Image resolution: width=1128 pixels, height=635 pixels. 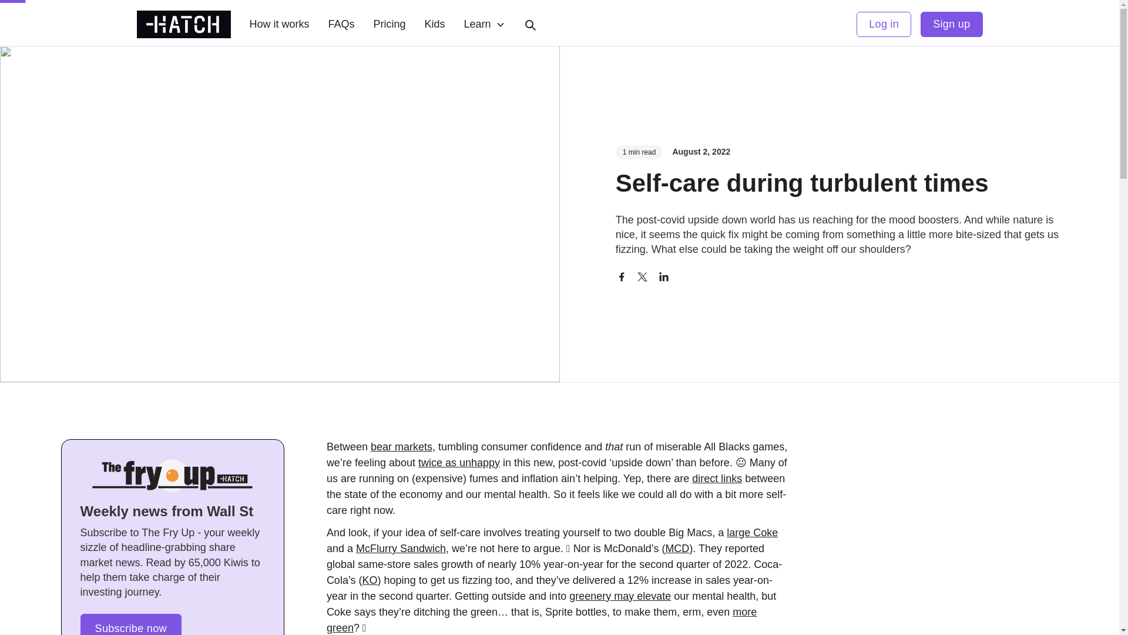 What do you see at coordinates (370, 580) in the screenshot?
I see `KO` at bounding box center [370, 580].